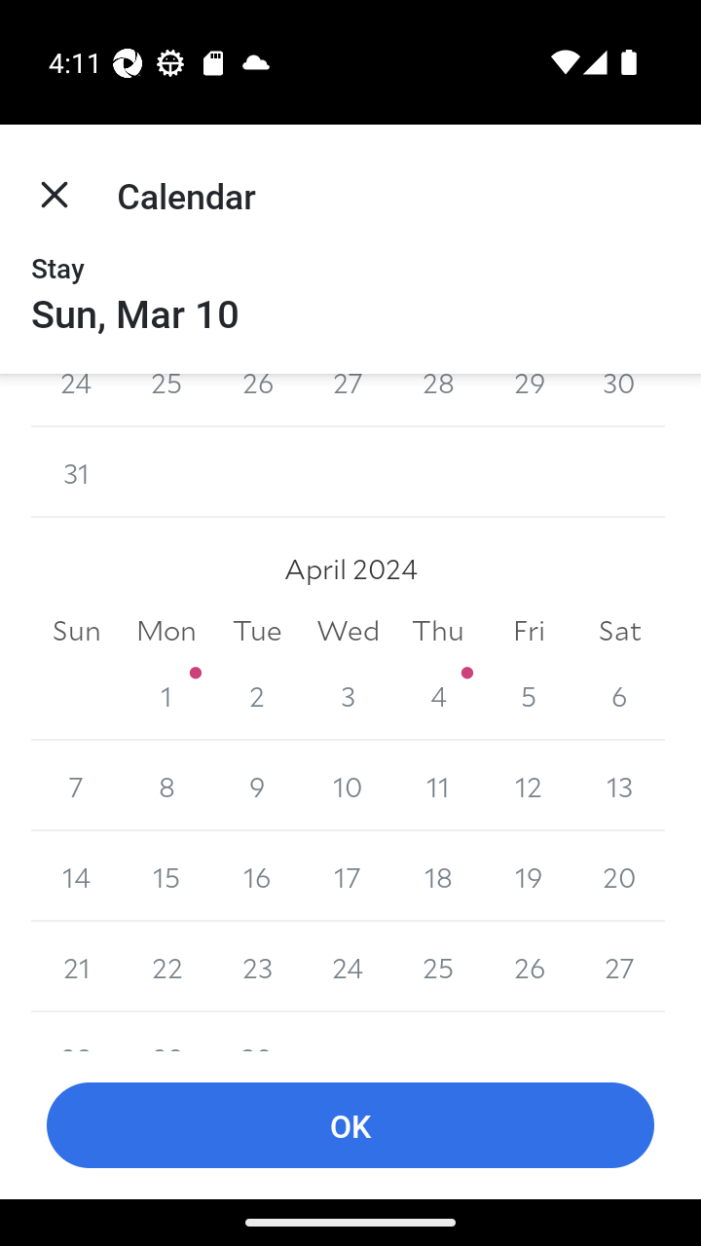 Image resolution: width=701 pixels, height=1246 pixels. Describe the element at coordinates (619, 401) in the screenshot. I see `30 30 March 2024` at that location.